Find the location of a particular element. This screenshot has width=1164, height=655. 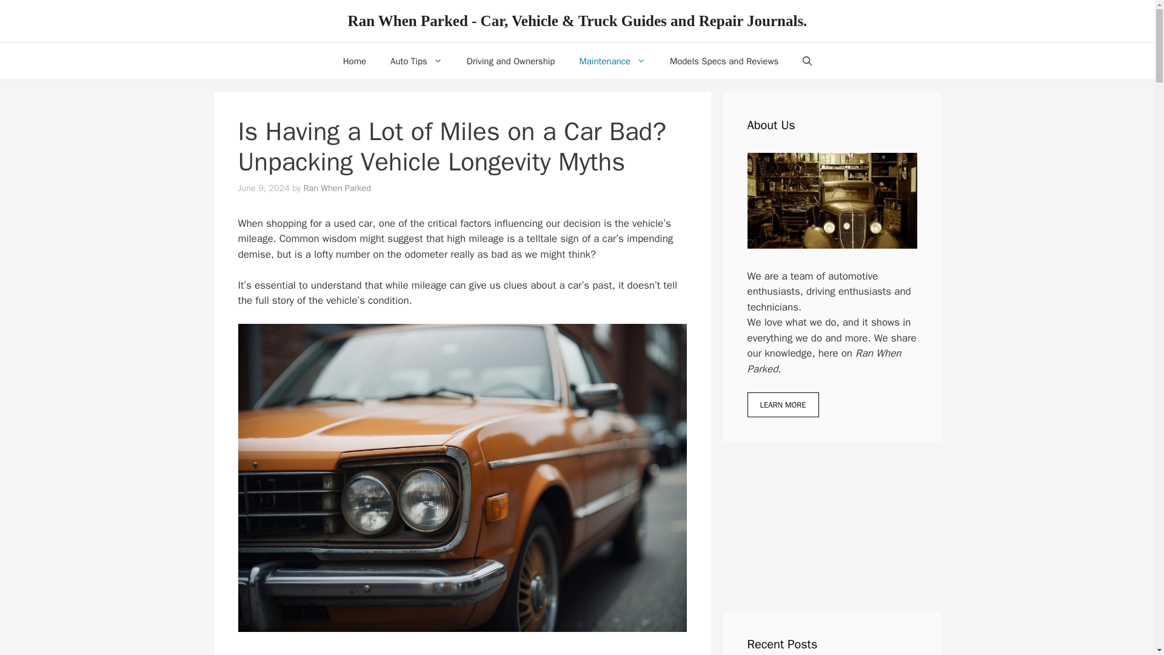

Maintenance is located at coordinates (612, 61).